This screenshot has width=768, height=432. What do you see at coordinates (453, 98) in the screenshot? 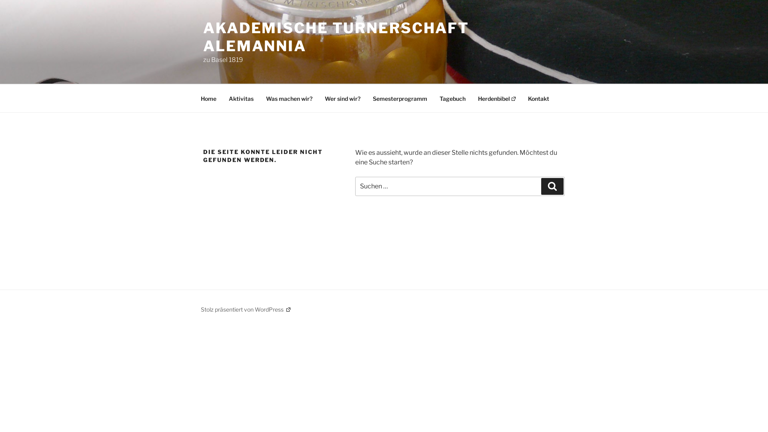
I see `Tagebuch` at bounding box center [453, 98].